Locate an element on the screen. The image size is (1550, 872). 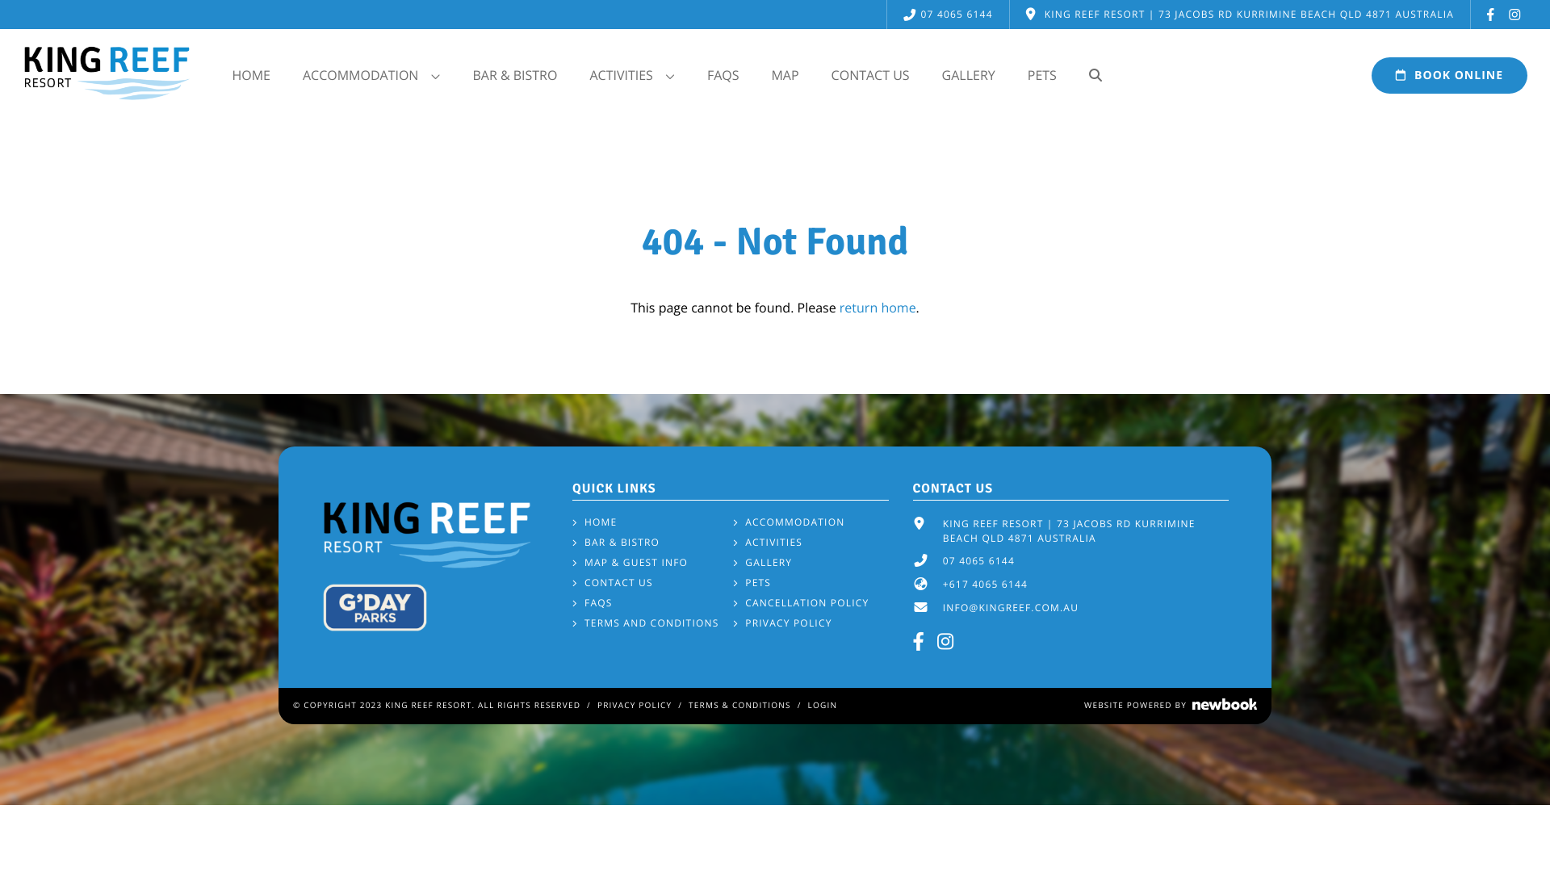
BAR & BISTRO is located at coordinates (616, 543).